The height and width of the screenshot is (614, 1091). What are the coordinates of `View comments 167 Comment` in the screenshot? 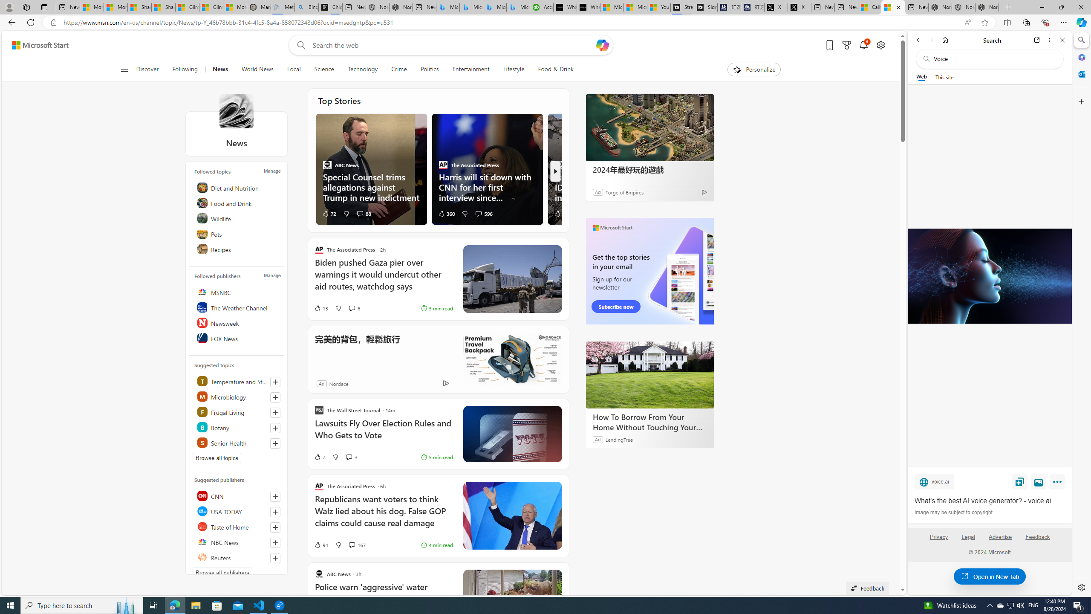 It's located at (356, 545).